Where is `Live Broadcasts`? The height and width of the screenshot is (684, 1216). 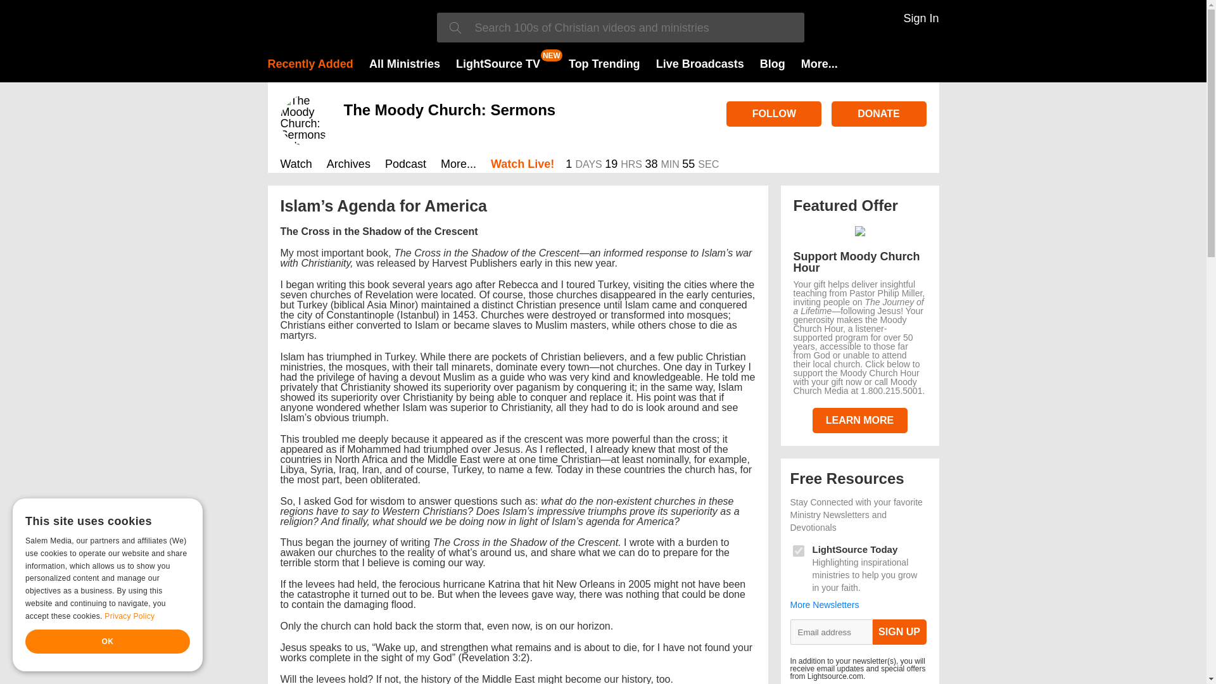
Live Broadcasts is located at coordinates (700, 63).